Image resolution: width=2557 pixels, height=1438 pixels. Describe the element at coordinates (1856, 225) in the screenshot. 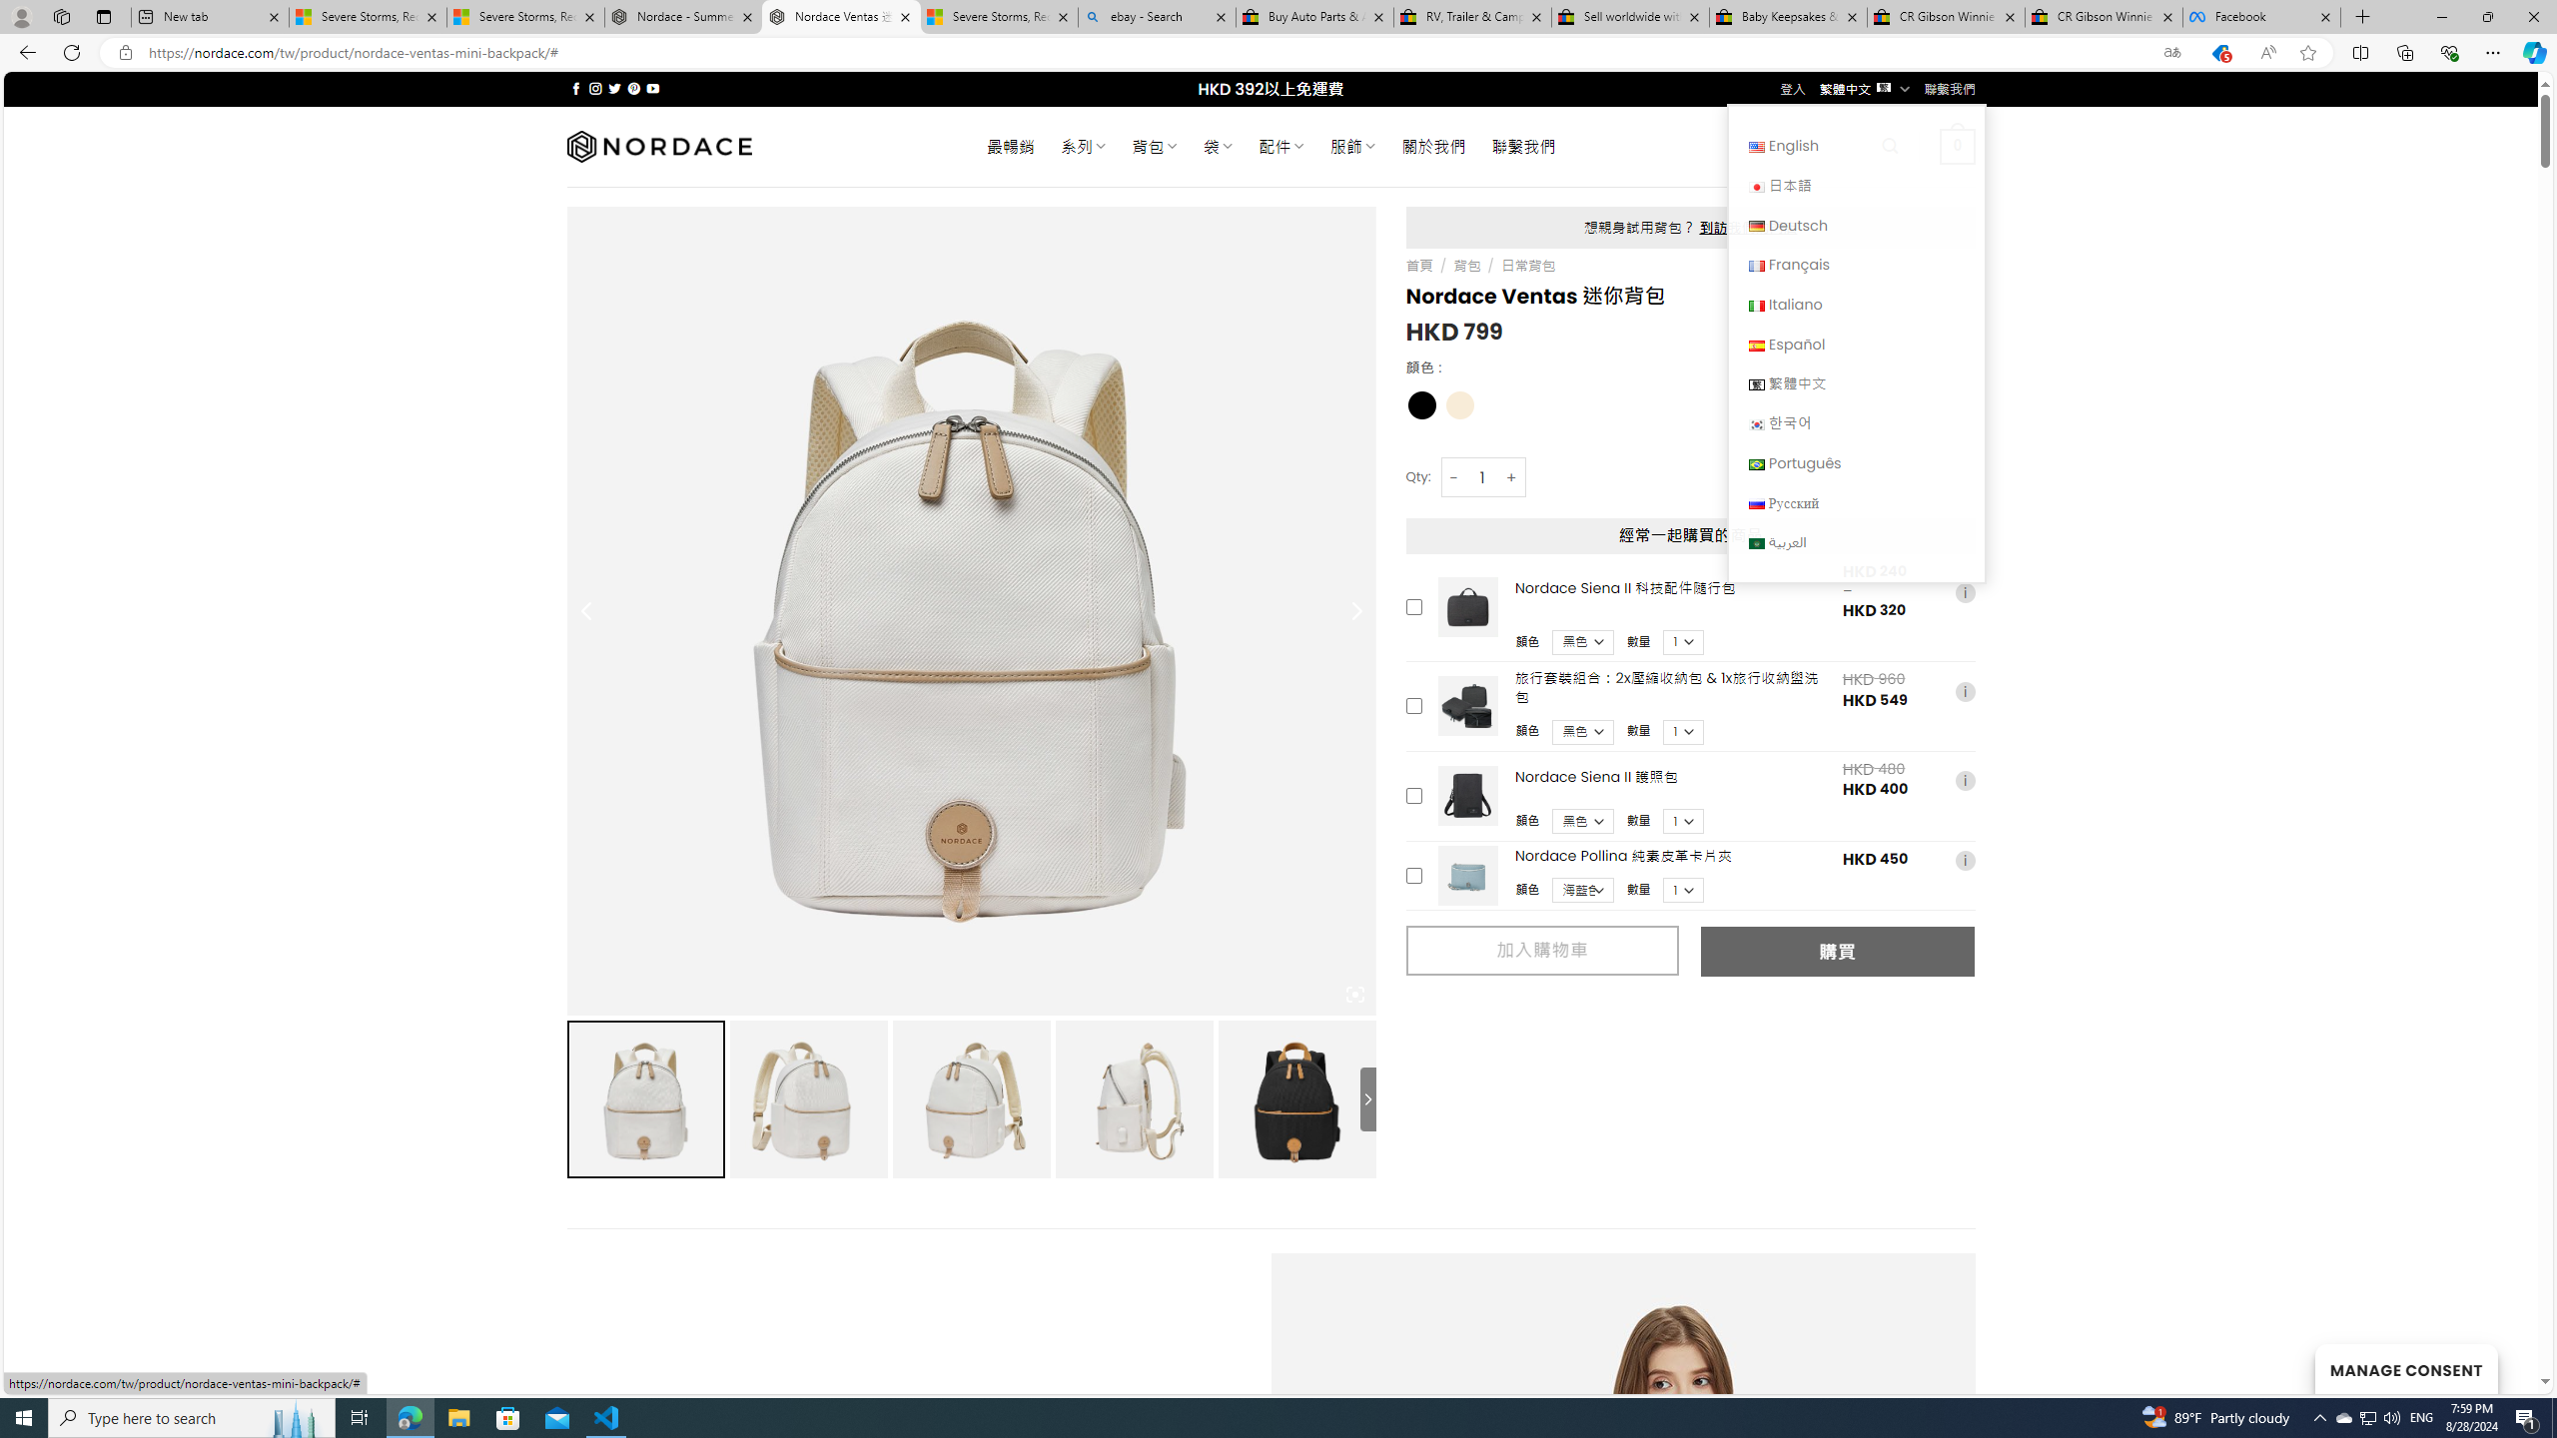

I see `Deutsch Deutsch` at that location.